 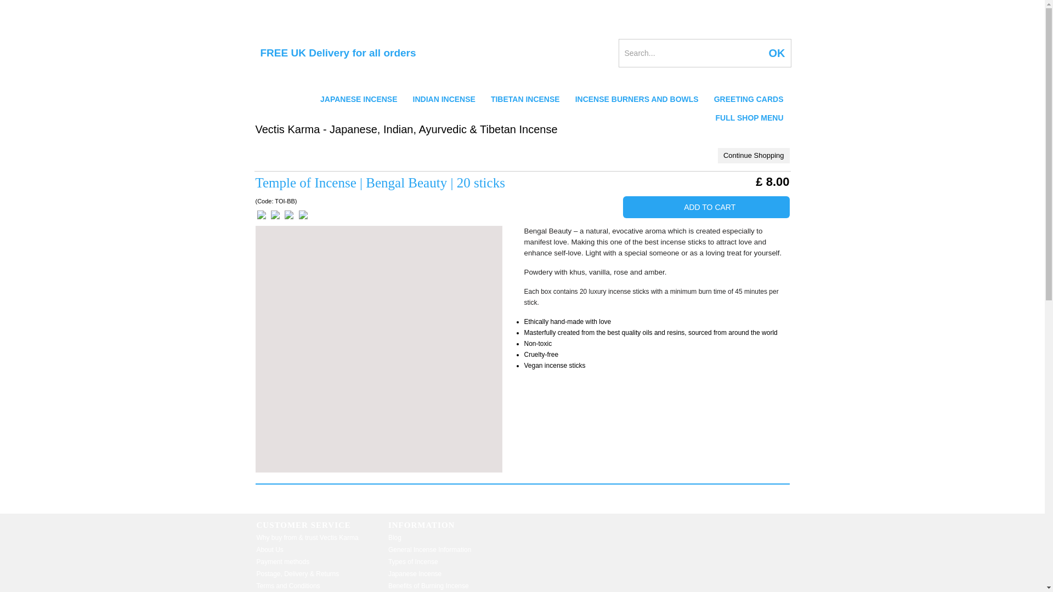 I want to click on Your cart, so click(x=743, y=8).